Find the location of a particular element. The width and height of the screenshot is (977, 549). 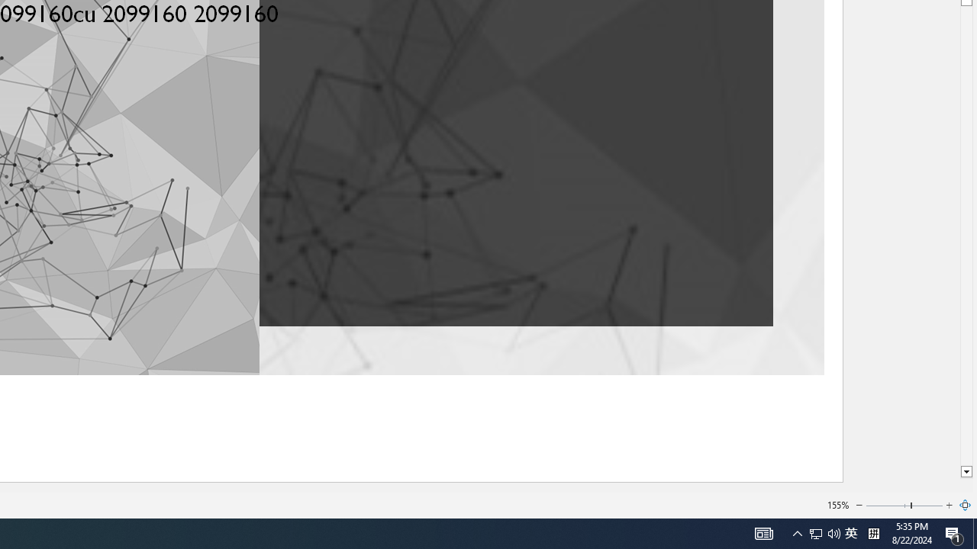

Page left is located at coordinates (888, 505).